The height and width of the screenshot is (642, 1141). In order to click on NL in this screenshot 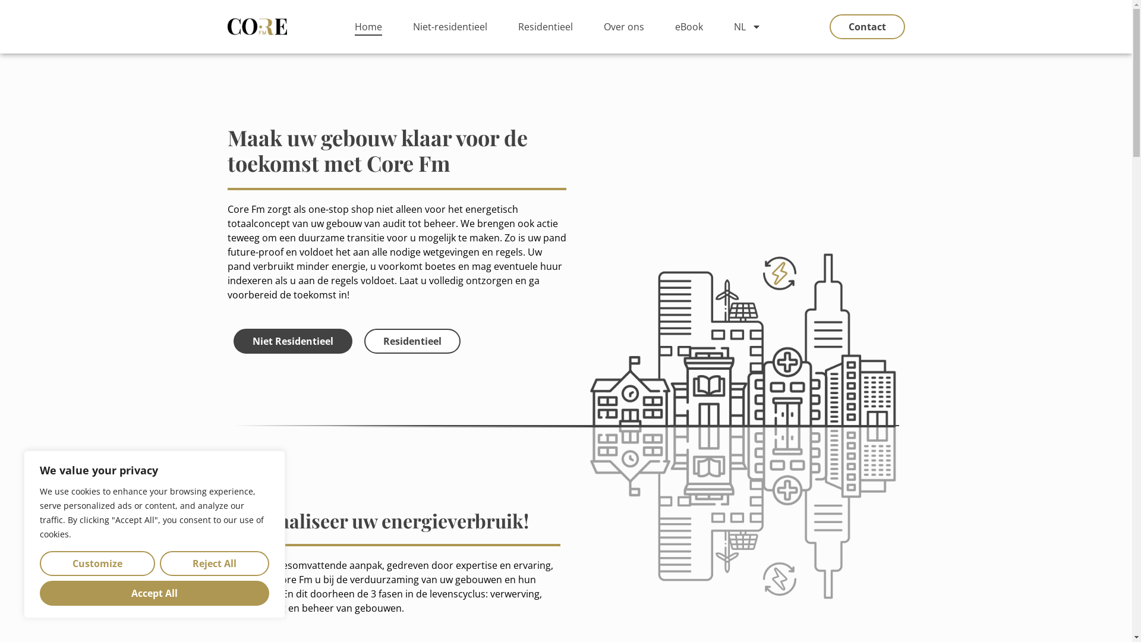, I will do `click(748, 27)`.